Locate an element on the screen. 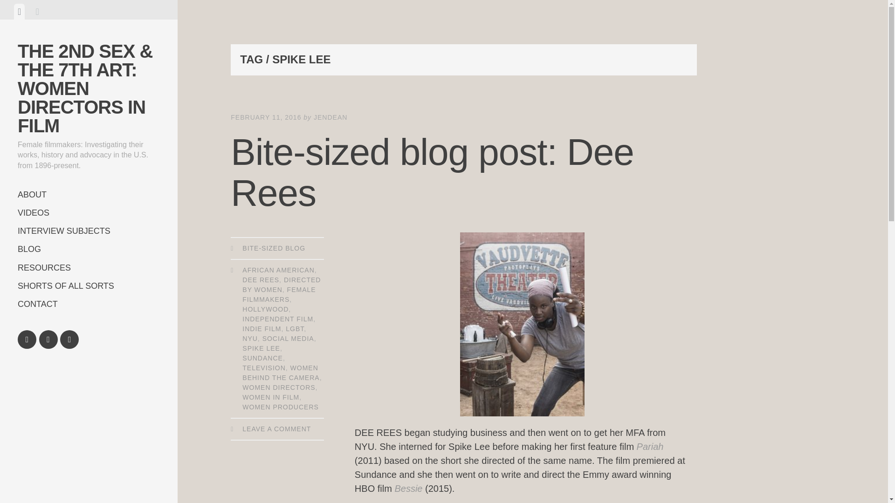  Instagram is located at coordinates (69, 339).